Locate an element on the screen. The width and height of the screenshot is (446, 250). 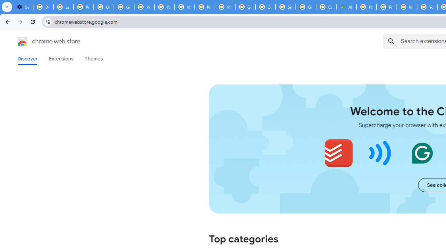
Create your Google Account is located at coordinates (326, 7).